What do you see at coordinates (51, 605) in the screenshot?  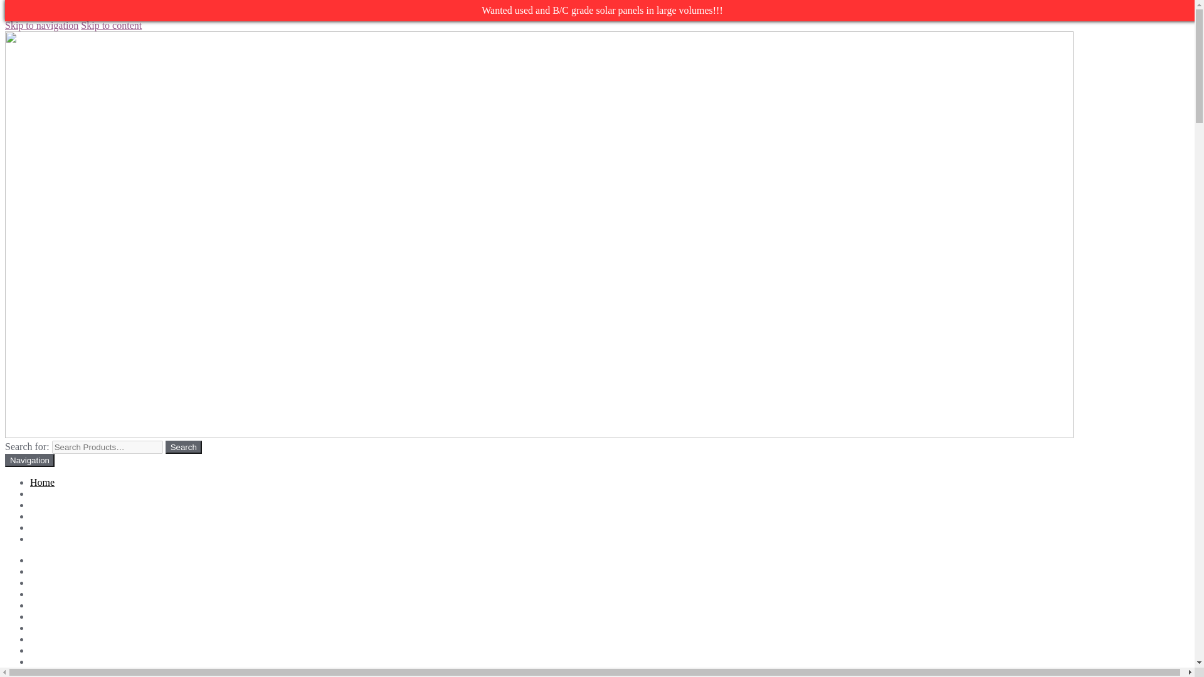 I see `Contact us` at bounding box center [51, 605].